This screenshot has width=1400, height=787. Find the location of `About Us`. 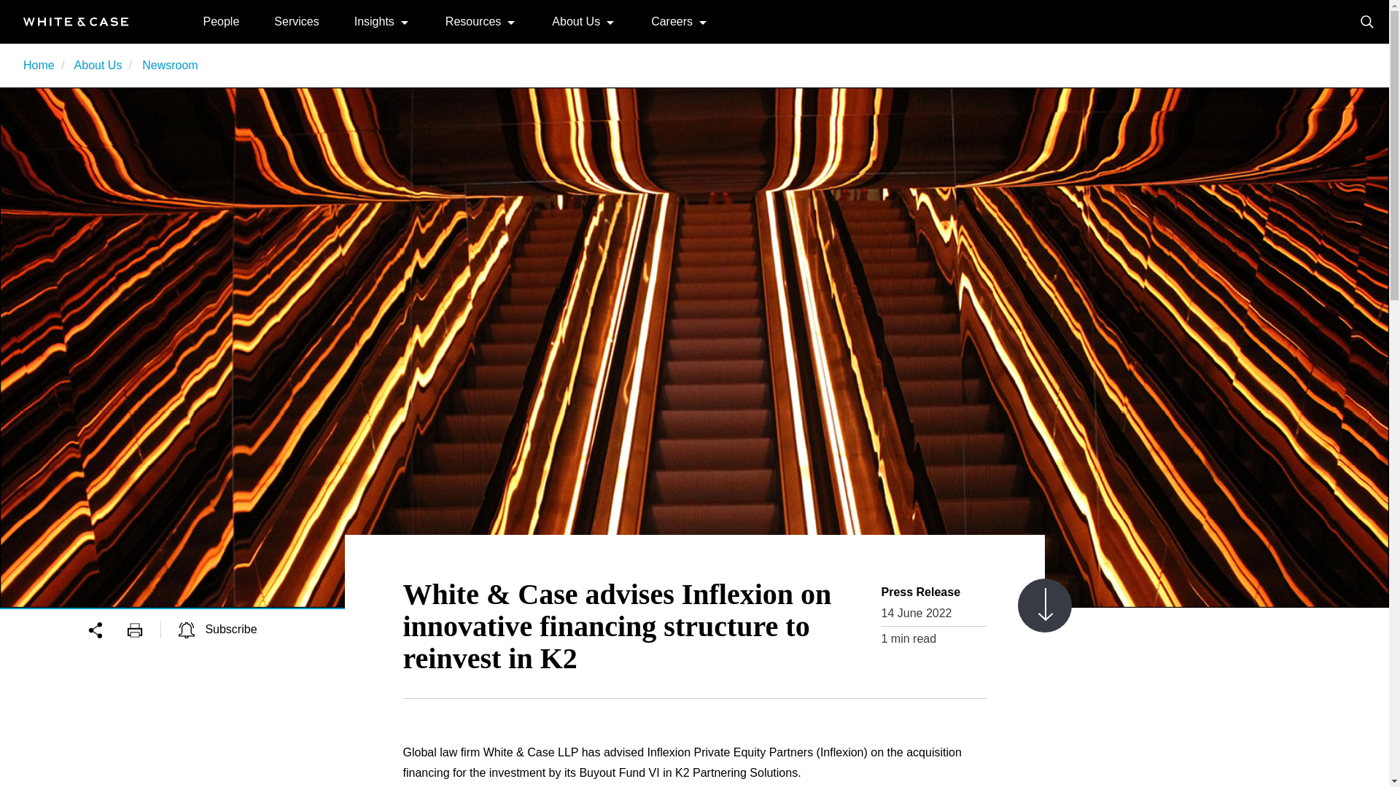

About Us is located at coordinates (576, 20).